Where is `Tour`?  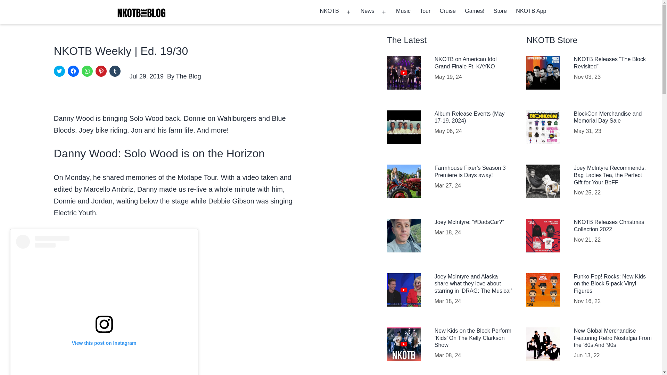 Tour is located at coordinates (425, 12).